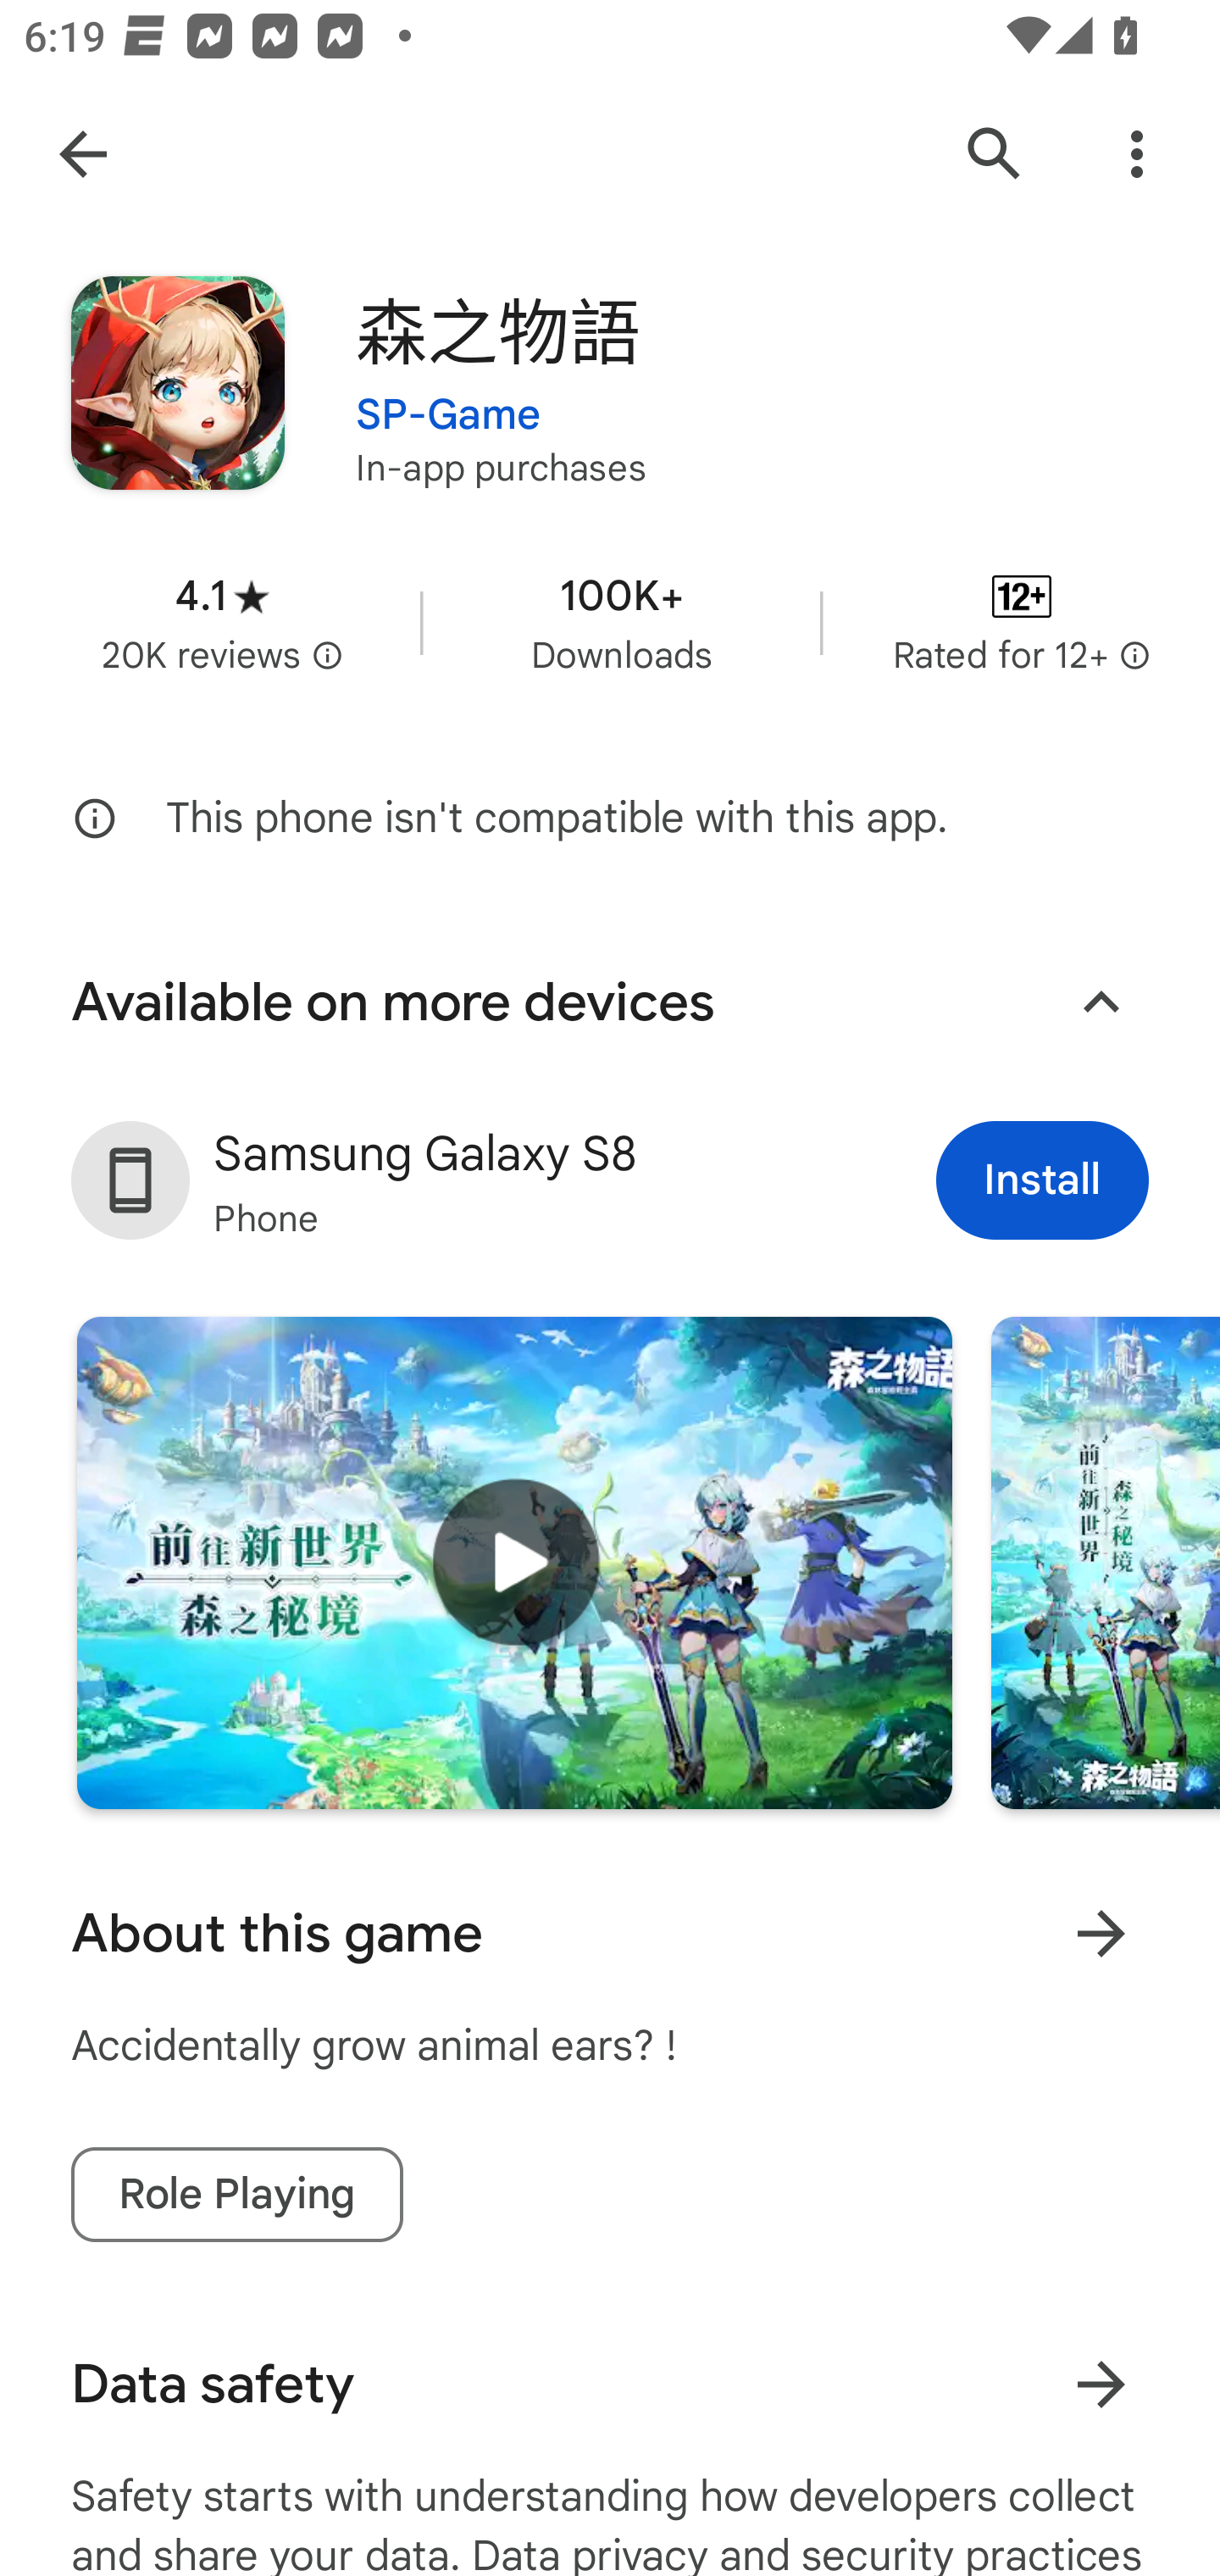  I want to click on Learn more About this game, so click(1101, 1933).